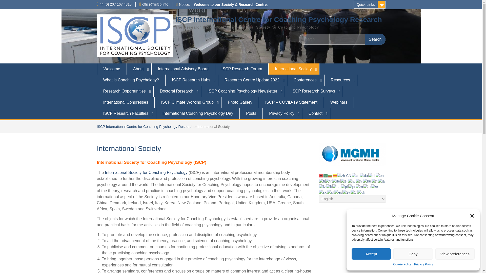 Image resolution: width=486 pixels, height=273 pixels. What do you see at coordinates (423, 264) in the screenshot?
I see `Privacy Policy` at bounding box center [423, 264].